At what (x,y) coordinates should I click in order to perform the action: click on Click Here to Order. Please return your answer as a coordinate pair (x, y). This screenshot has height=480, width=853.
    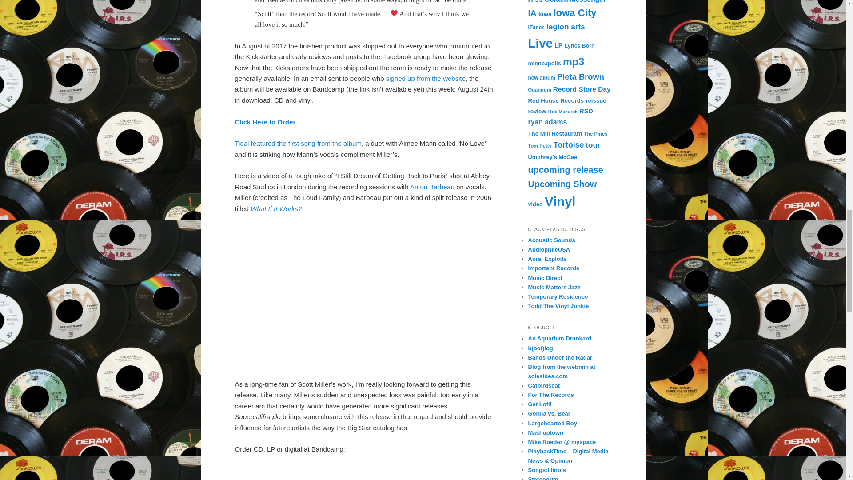
    Looking at the image, I should click on (265, 122).